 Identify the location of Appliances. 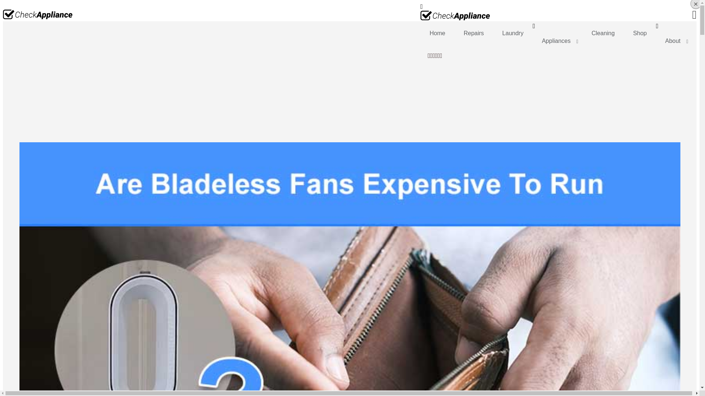
(557, 41).